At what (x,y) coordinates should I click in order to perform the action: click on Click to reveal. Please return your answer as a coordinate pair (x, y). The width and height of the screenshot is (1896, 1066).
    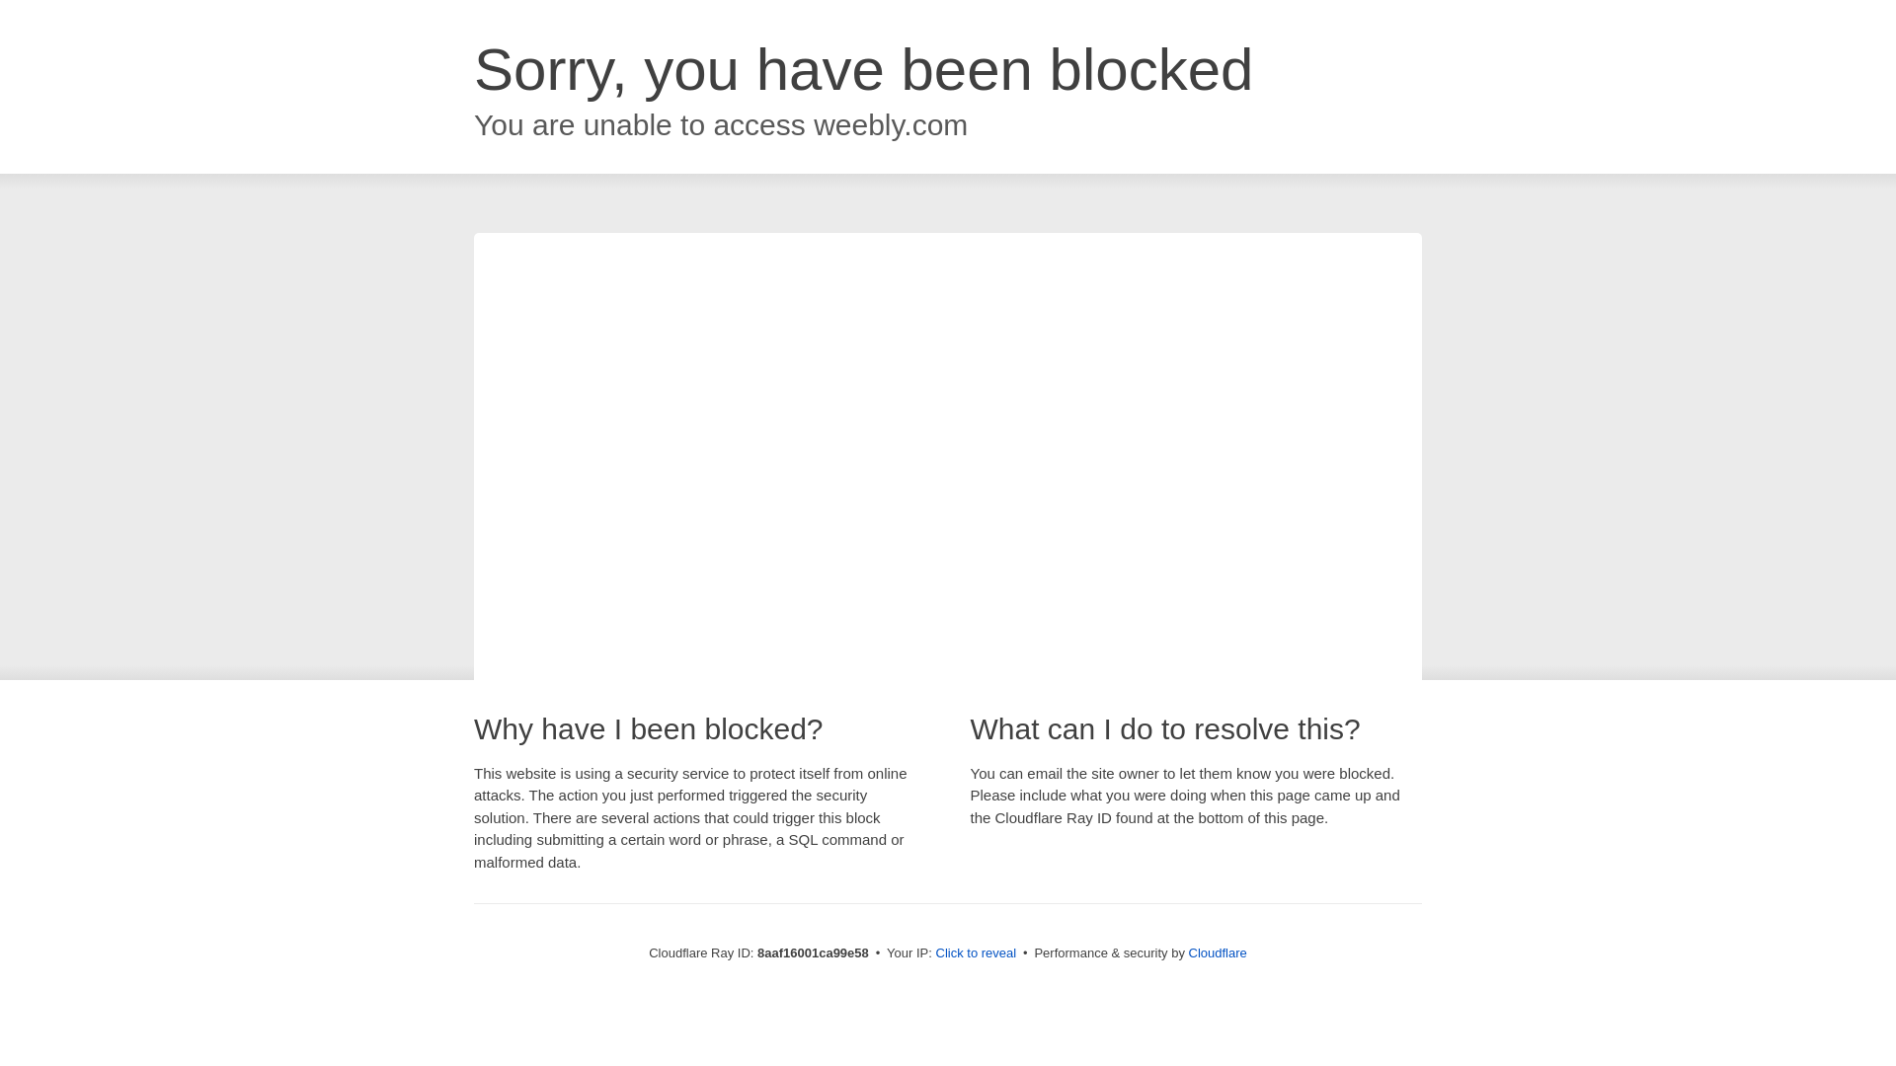
    Looking at the image, I should click on (976, 953).